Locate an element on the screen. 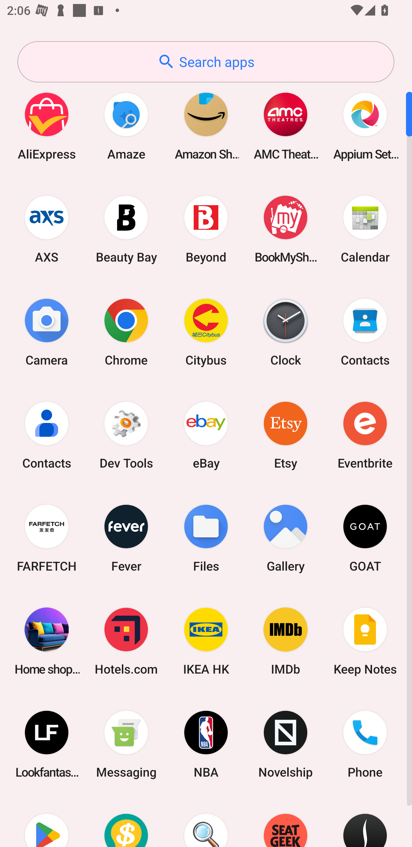  Novelship is located at coordinates (286, 745).